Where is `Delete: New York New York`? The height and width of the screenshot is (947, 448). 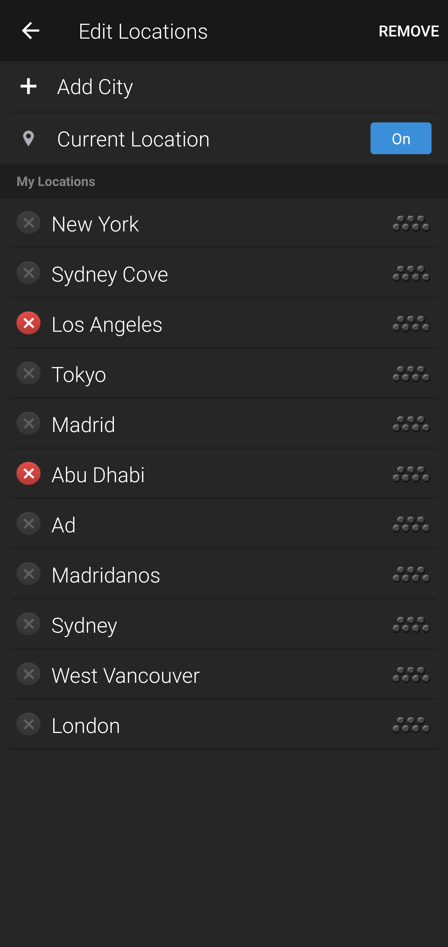 Delete: New York New York is located at coordinates (188, 223).